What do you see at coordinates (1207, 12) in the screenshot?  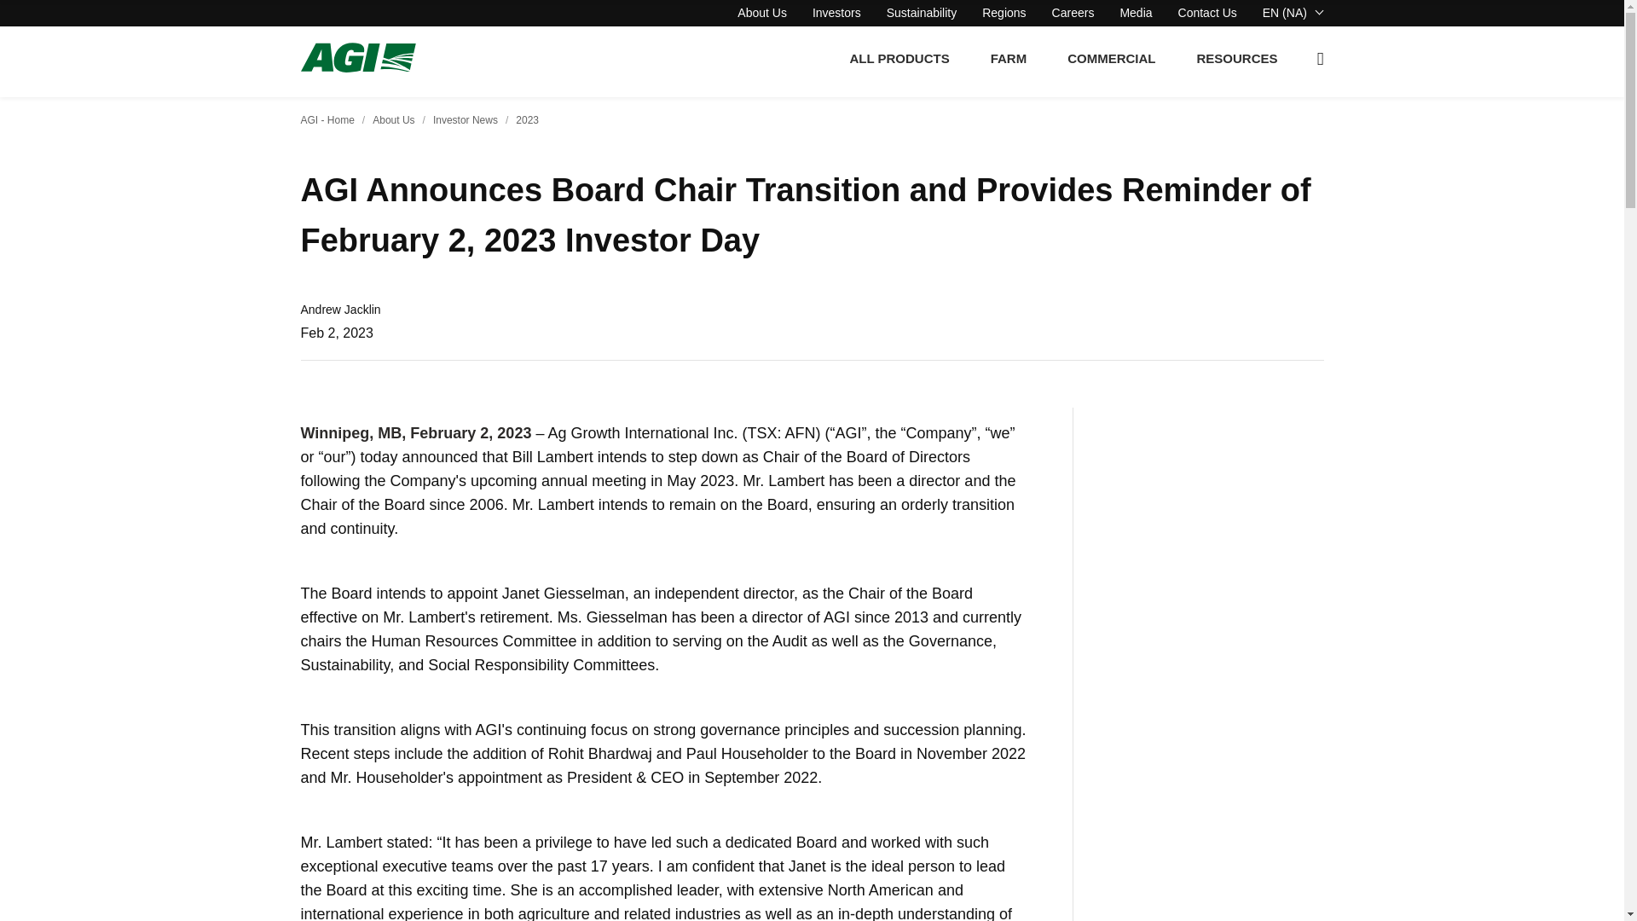 I see `Contact Us` at bounding box center [1207, 12].